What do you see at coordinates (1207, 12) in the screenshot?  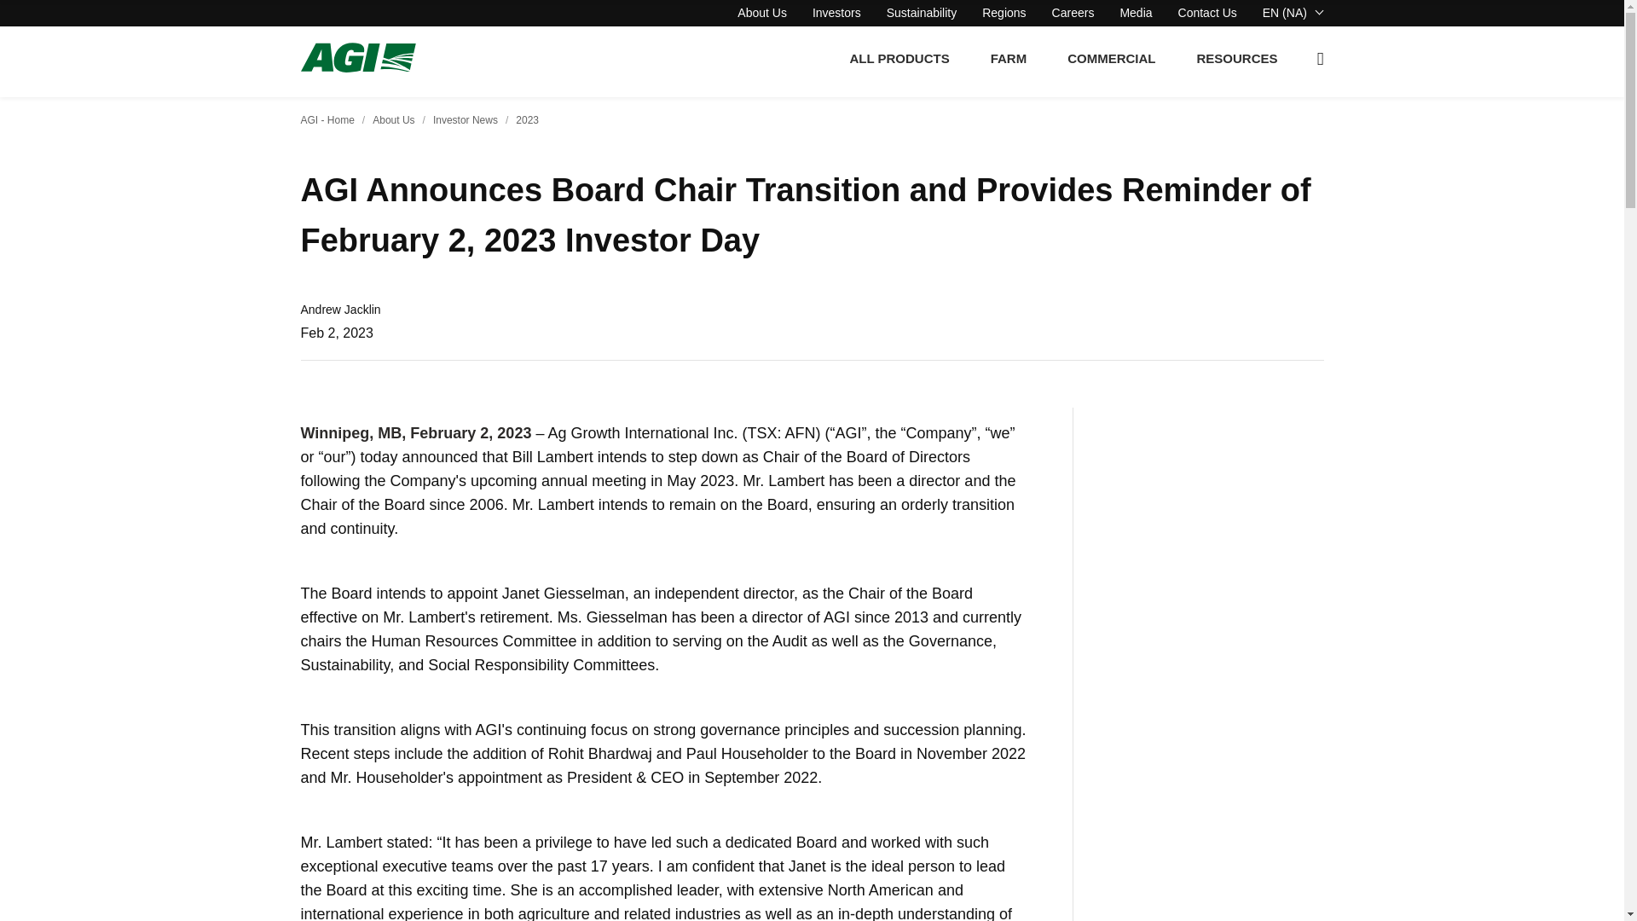 I see `Contact Us` at bounding box center [1207, 12].